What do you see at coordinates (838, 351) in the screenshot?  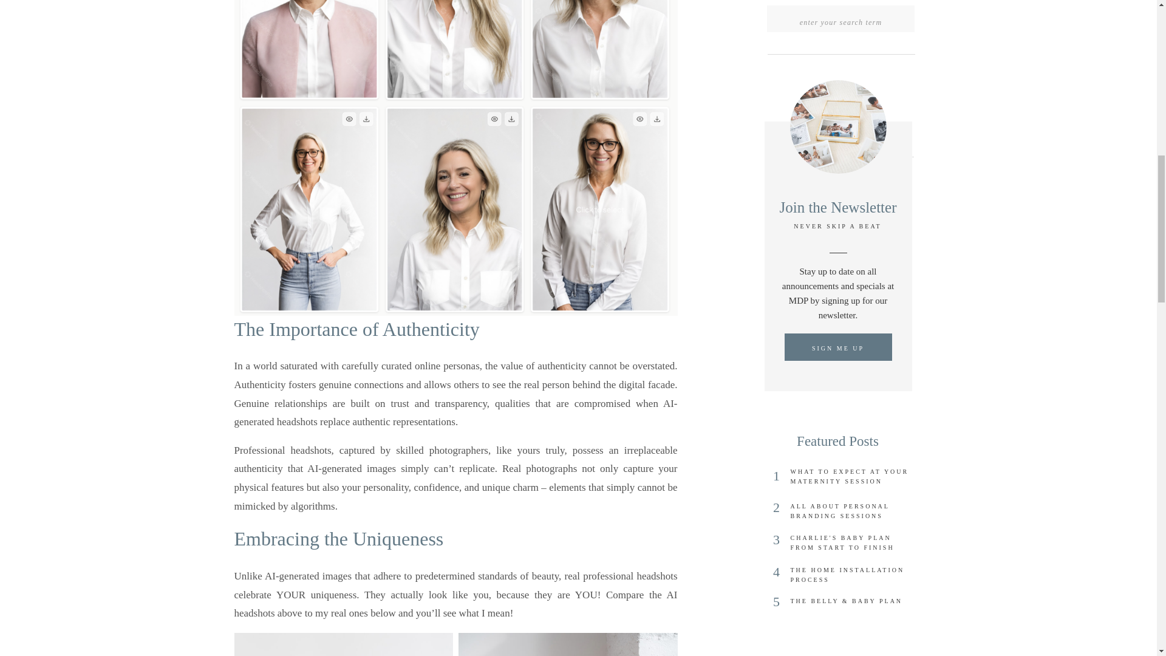 I see `SIGN ME UP` at bounding box center [838, 351].